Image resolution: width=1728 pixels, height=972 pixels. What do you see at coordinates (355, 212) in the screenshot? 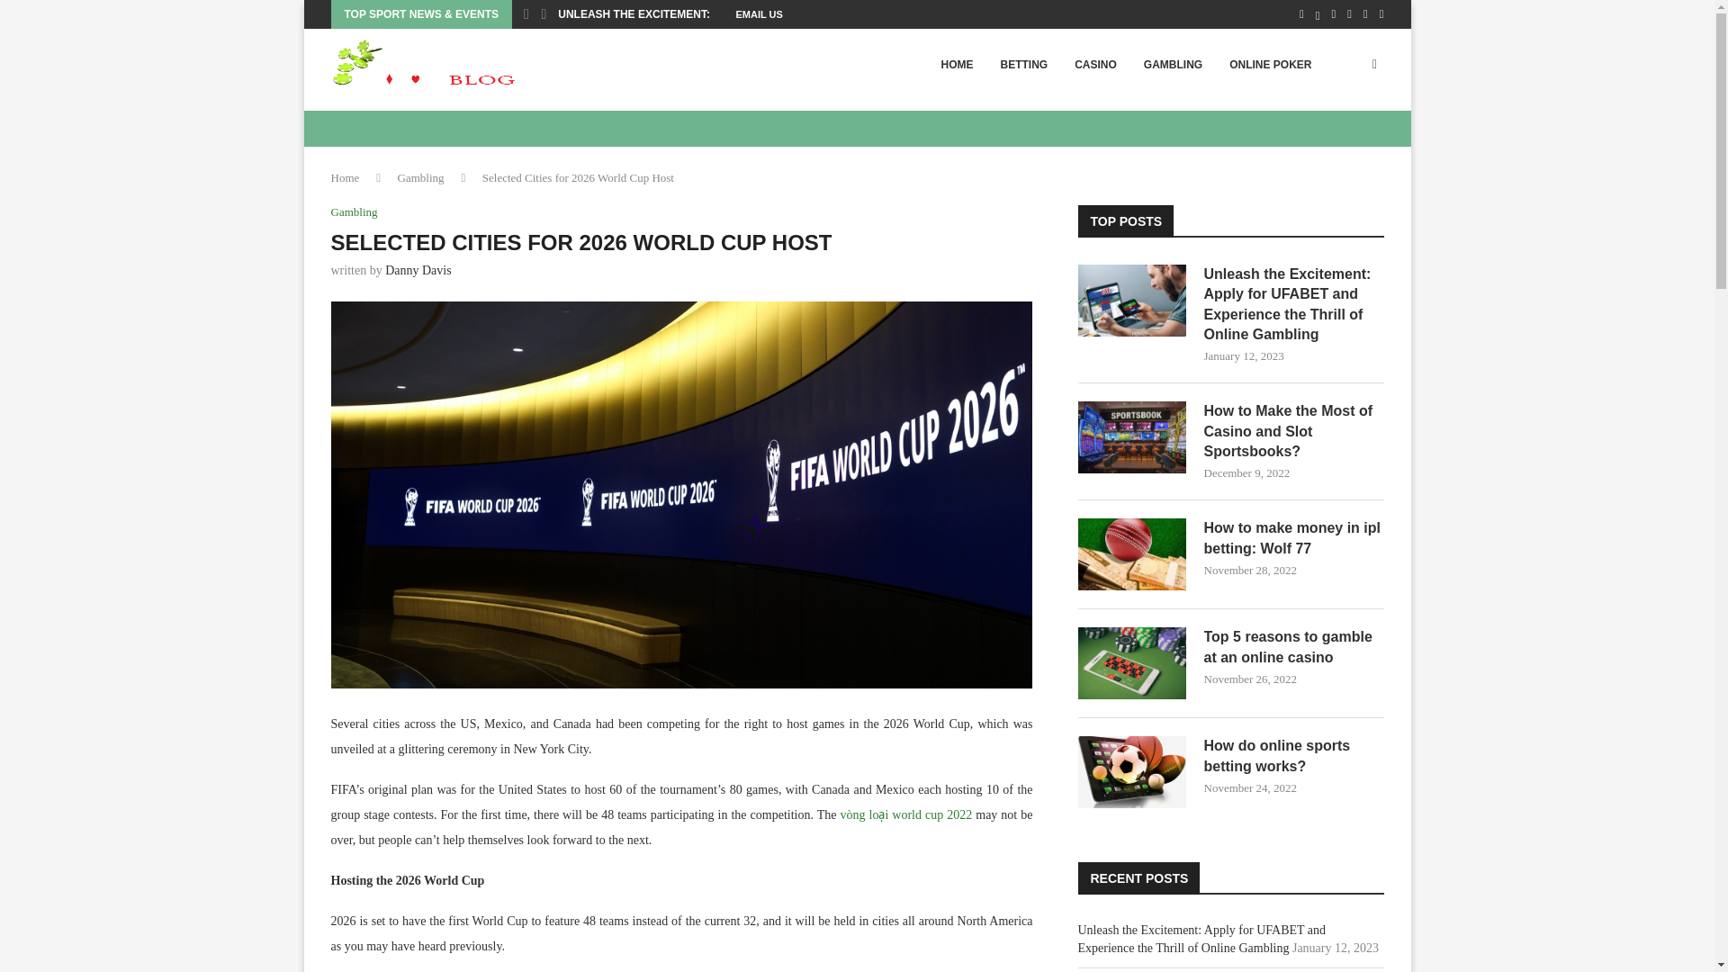
I see `Gambling` at bounding box center [355, 212].